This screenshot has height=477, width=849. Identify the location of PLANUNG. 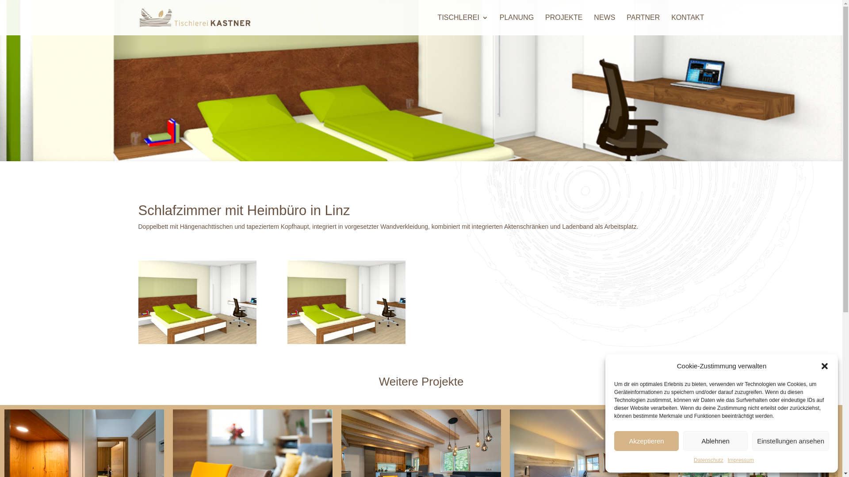
(516, 25).